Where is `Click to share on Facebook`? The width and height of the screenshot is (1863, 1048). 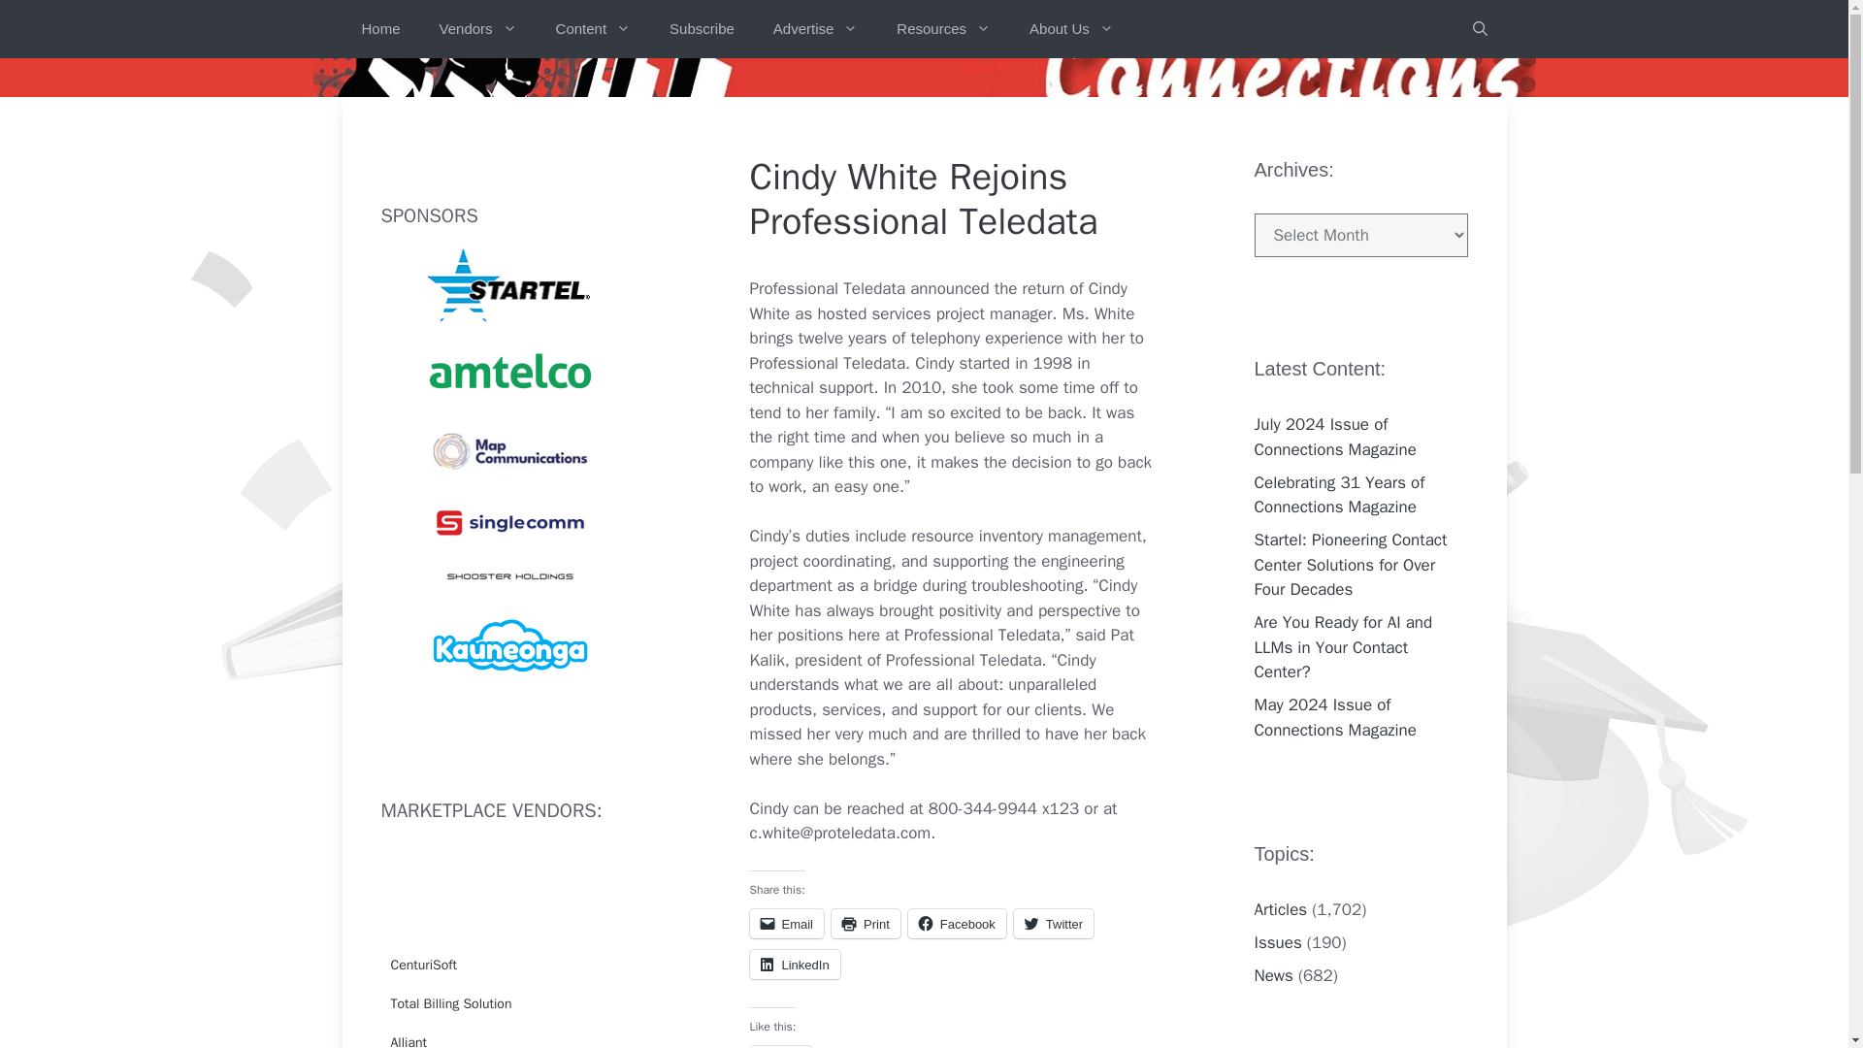 Click to share on Facebook is located at coordinates (957, 924).